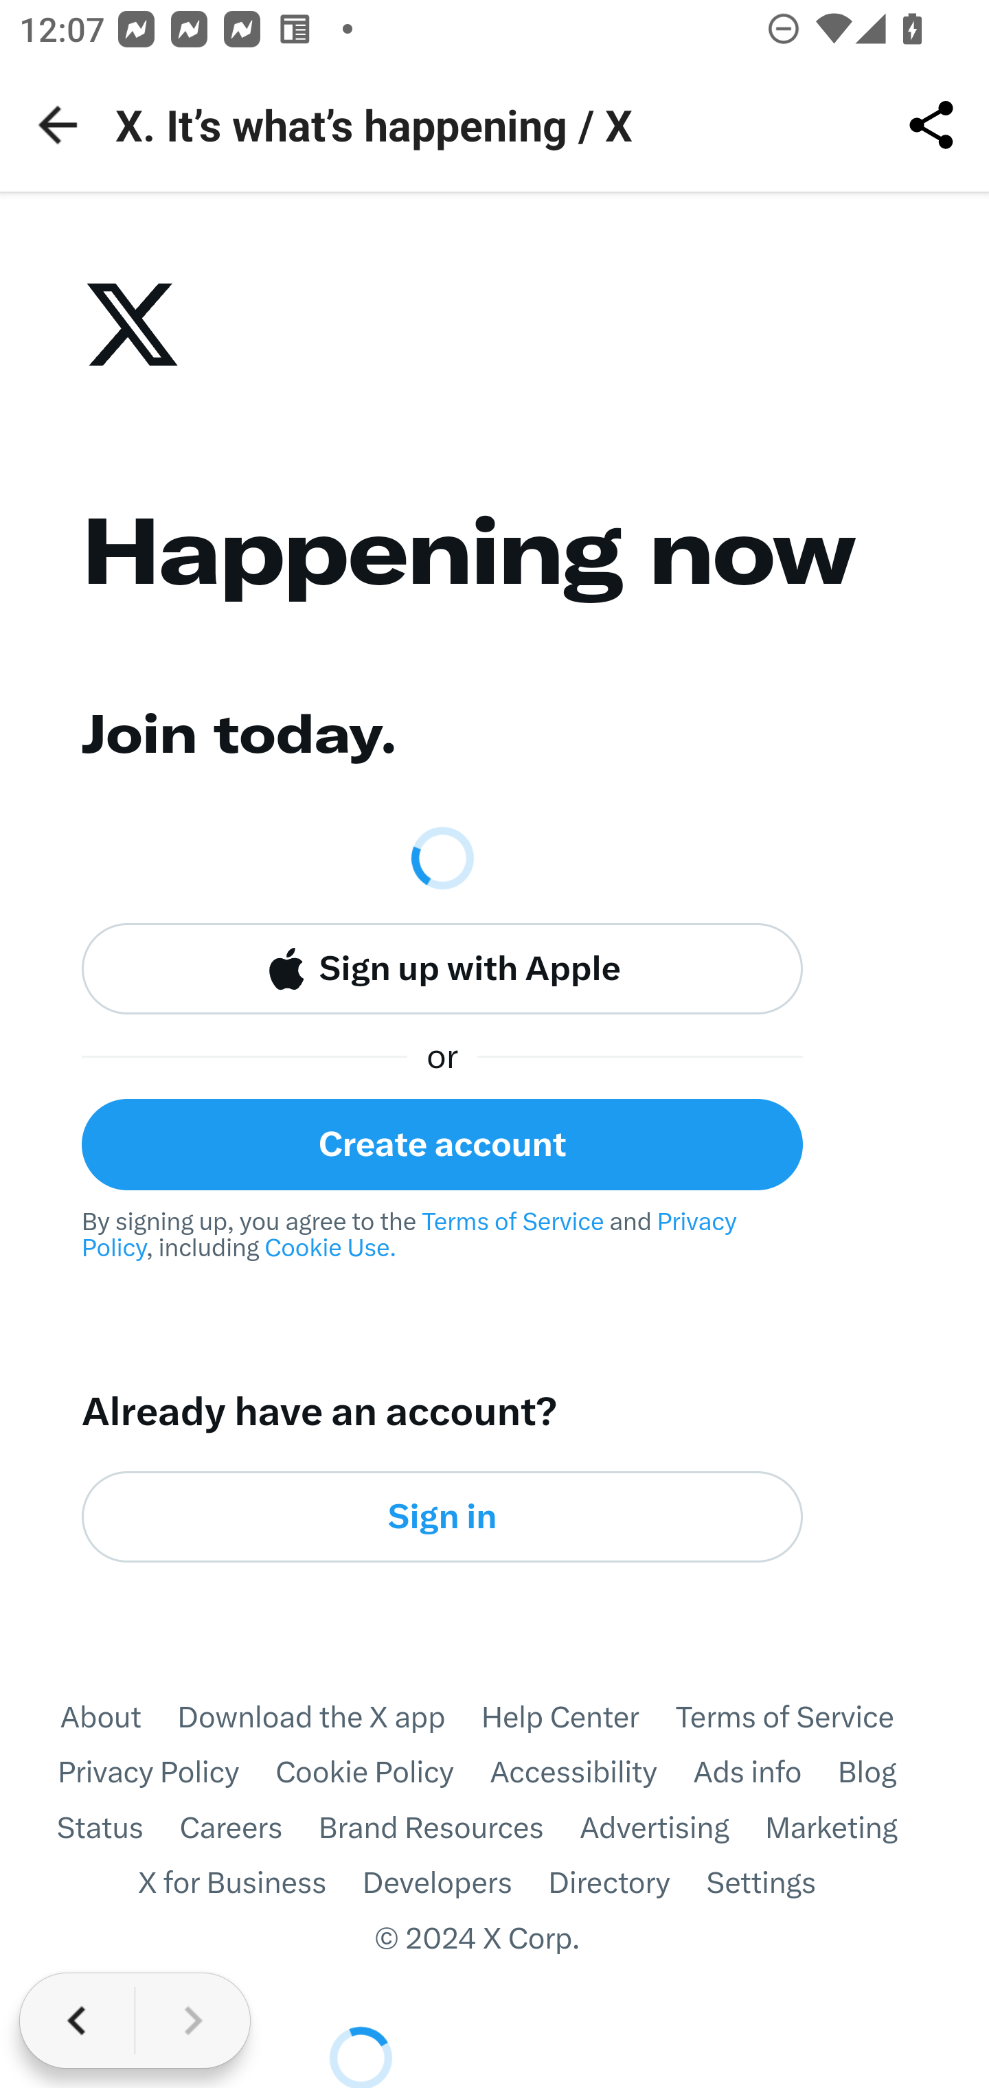 The image size is (989, 2088). I want to click on Terms of Service, so click(512, 1223).